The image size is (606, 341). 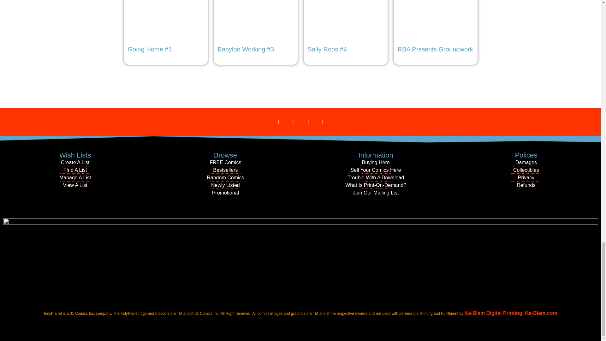 What do you see at coordinates (376, 177) in the screenshot?
I see `Trouble With A Download` at bounding box center [376, 177].